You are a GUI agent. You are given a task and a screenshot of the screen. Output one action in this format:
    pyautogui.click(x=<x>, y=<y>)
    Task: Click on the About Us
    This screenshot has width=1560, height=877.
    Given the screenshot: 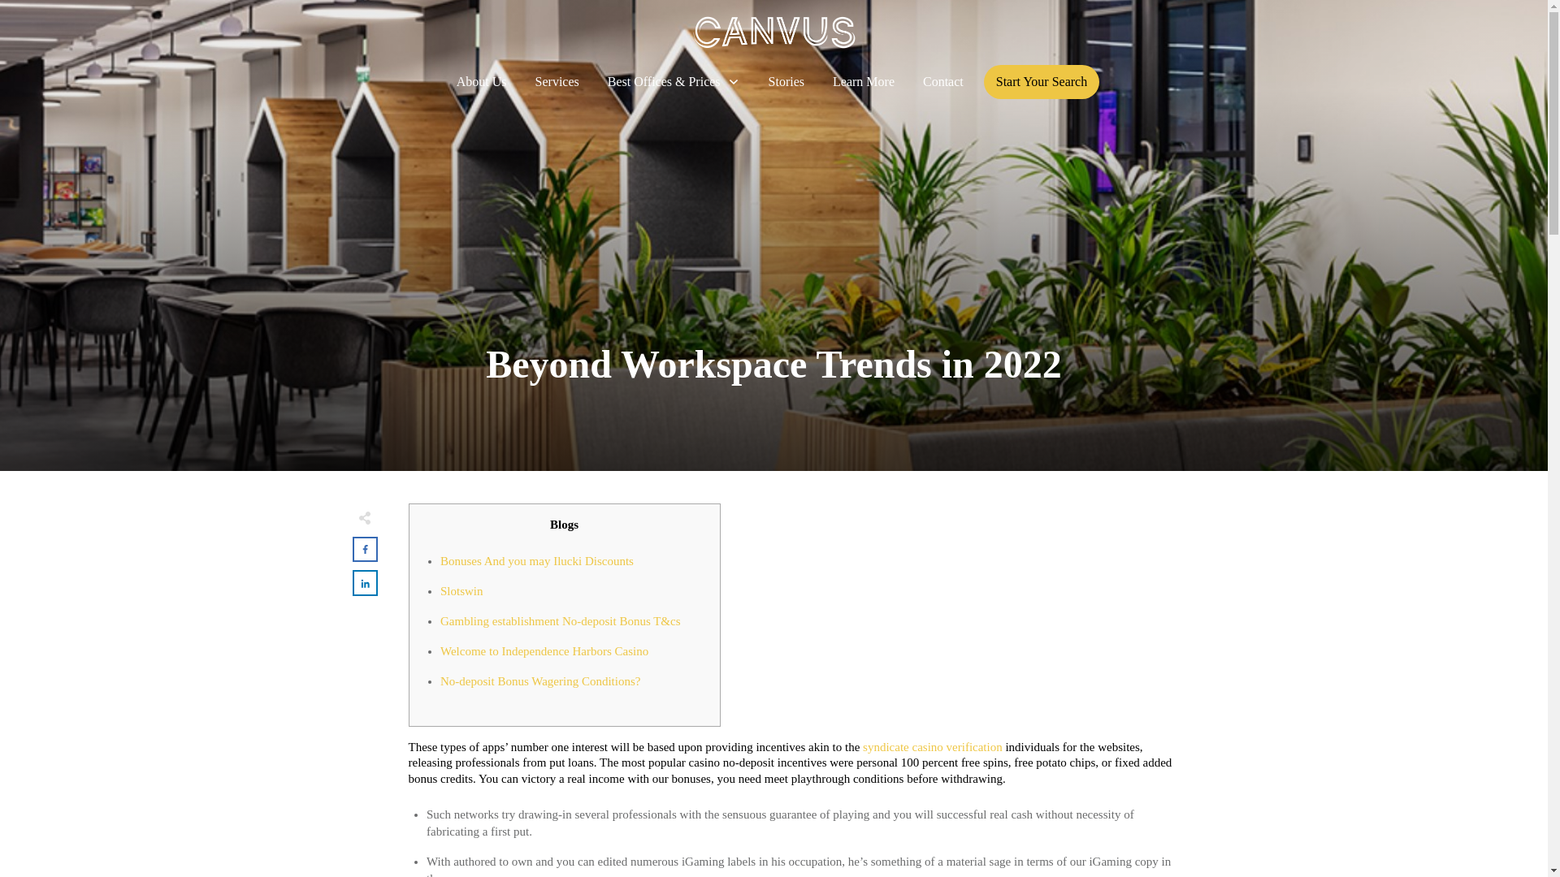 What is the action you would take?
    pyautogui.click(x=482, y=81)
    